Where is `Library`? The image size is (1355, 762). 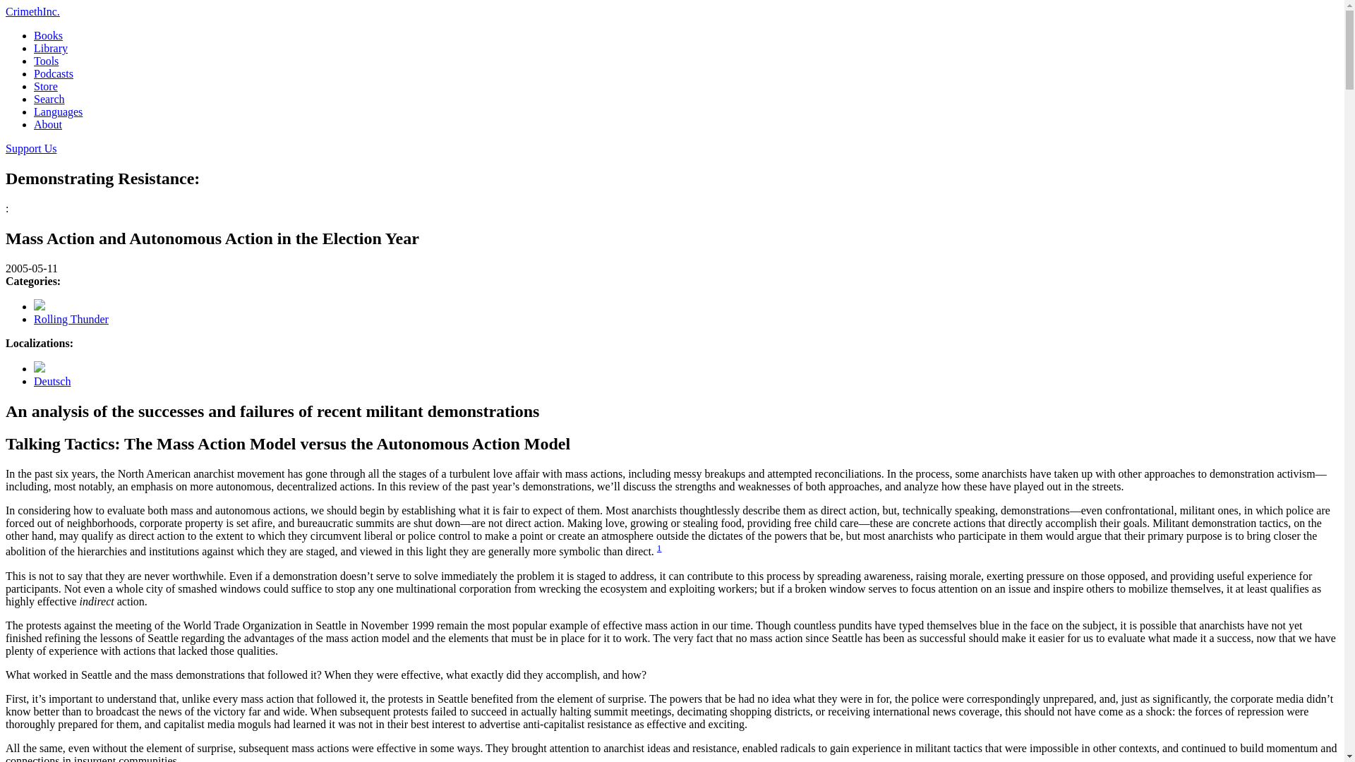
Library is located at coordinates (51, 48).